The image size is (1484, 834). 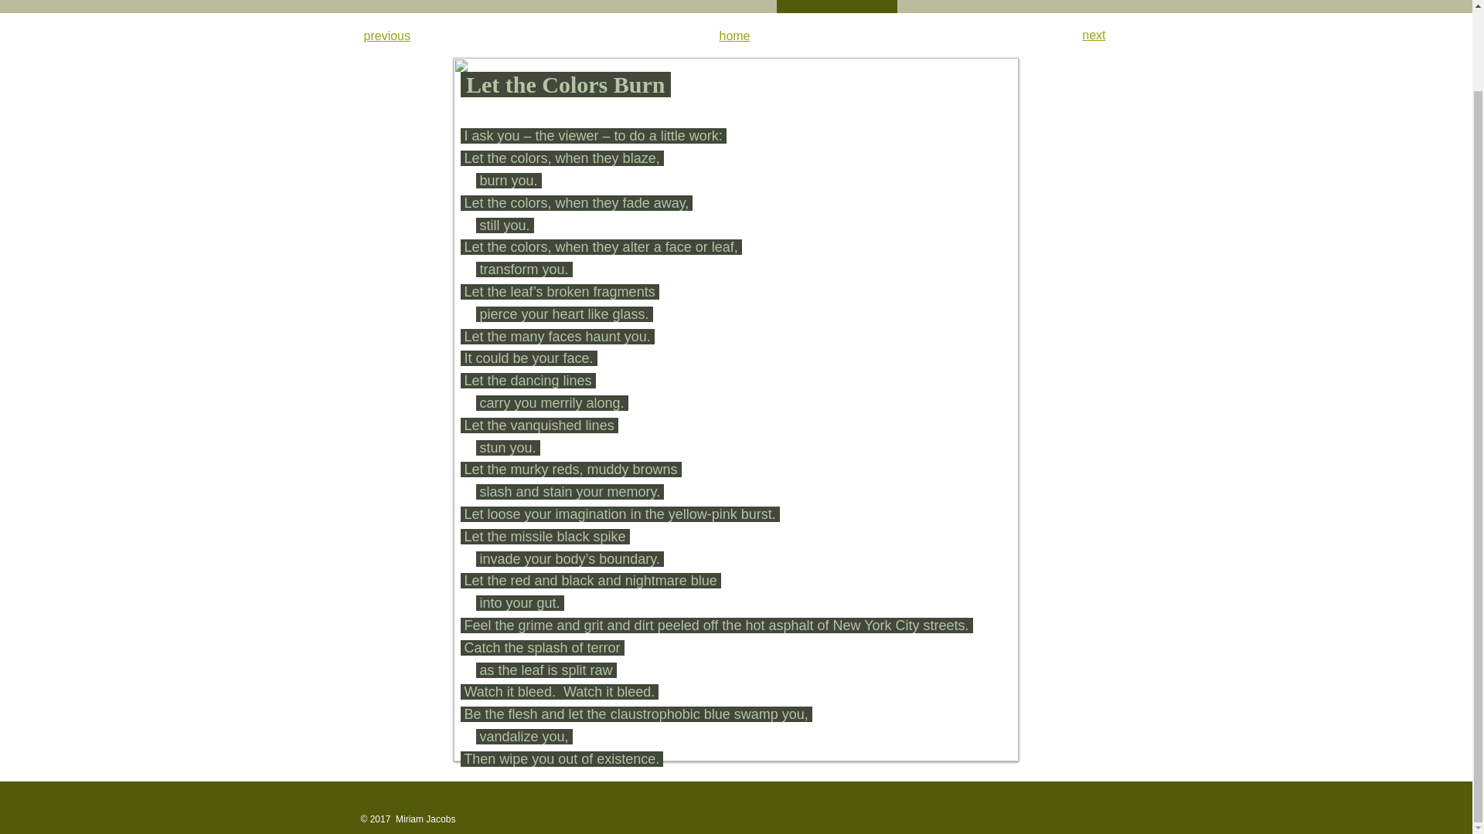 I want to click on home, so click(x=733, y=36).